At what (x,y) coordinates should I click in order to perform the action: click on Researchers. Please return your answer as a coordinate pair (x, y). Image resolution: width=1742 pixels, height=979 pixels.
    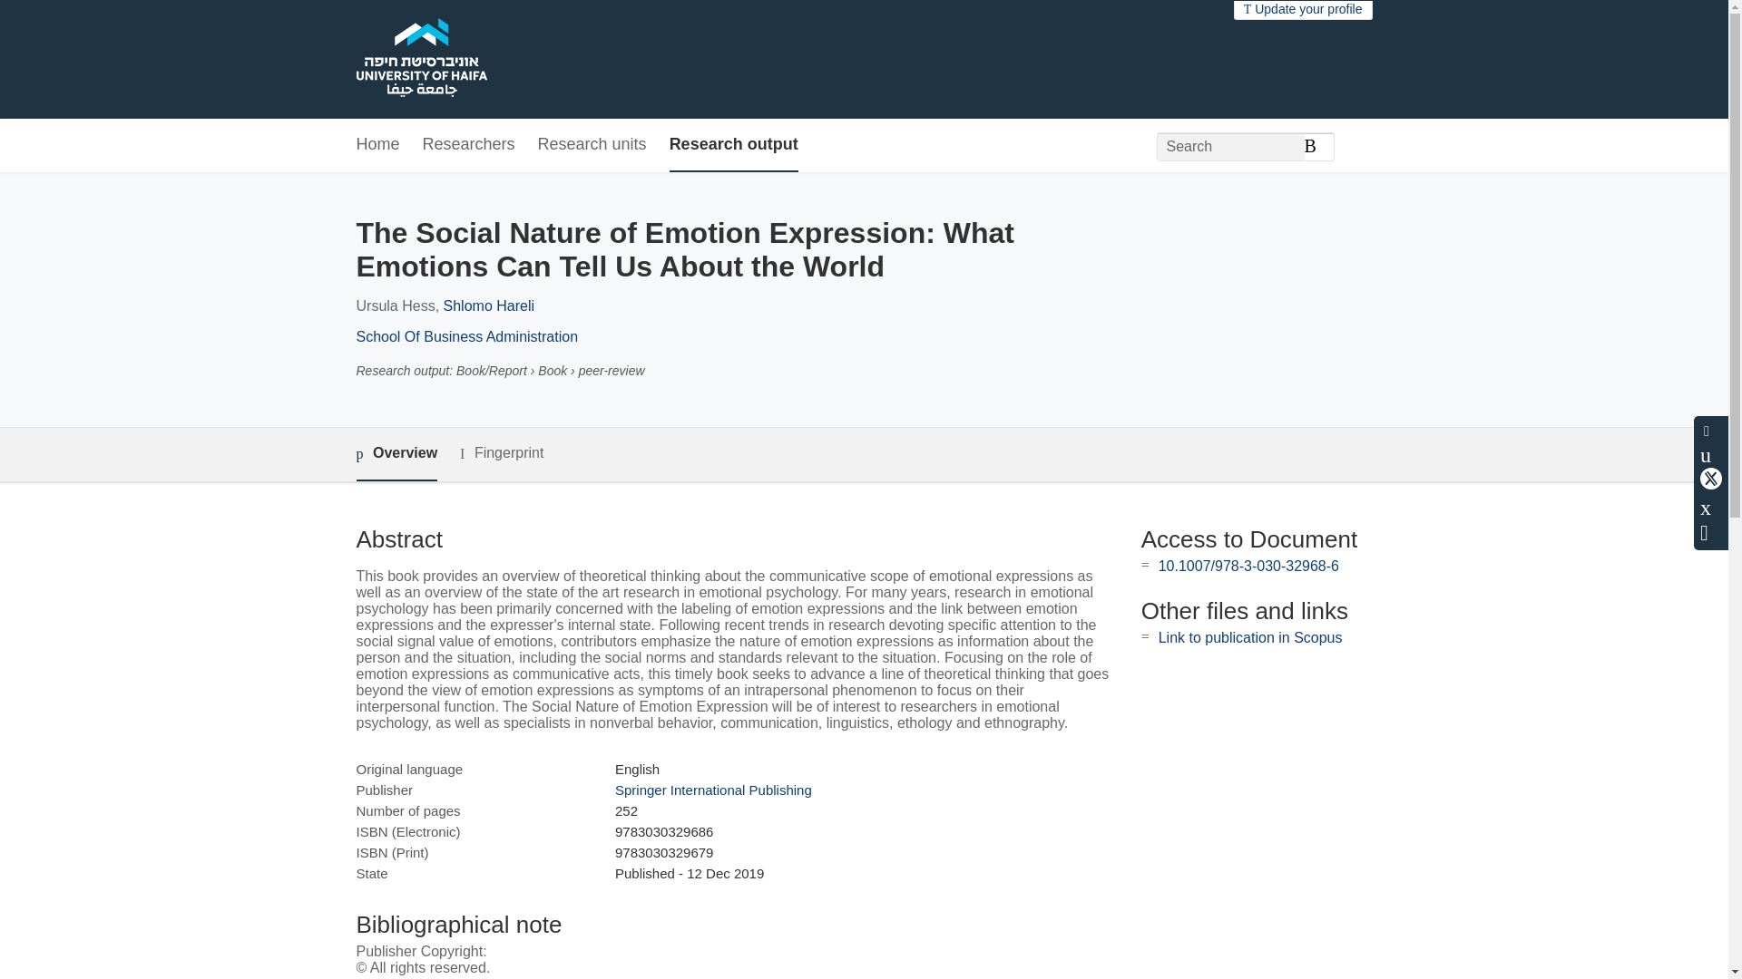
    Looking at the image, I should click on (469, 145).